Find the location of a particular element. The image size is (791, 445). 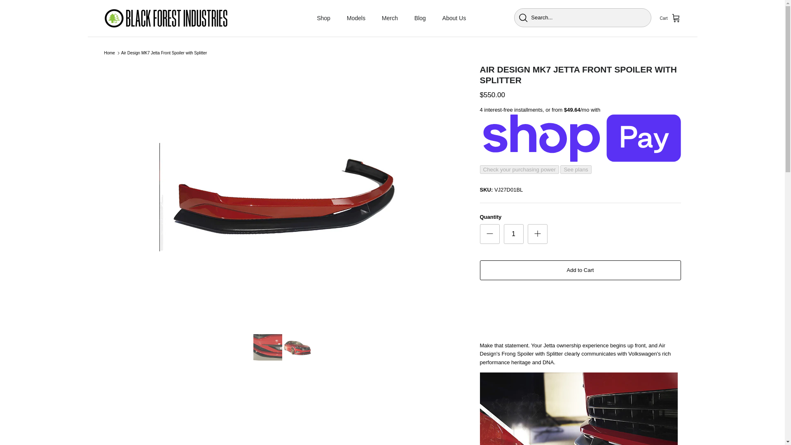

About Us is located at coordinates (454, 18).